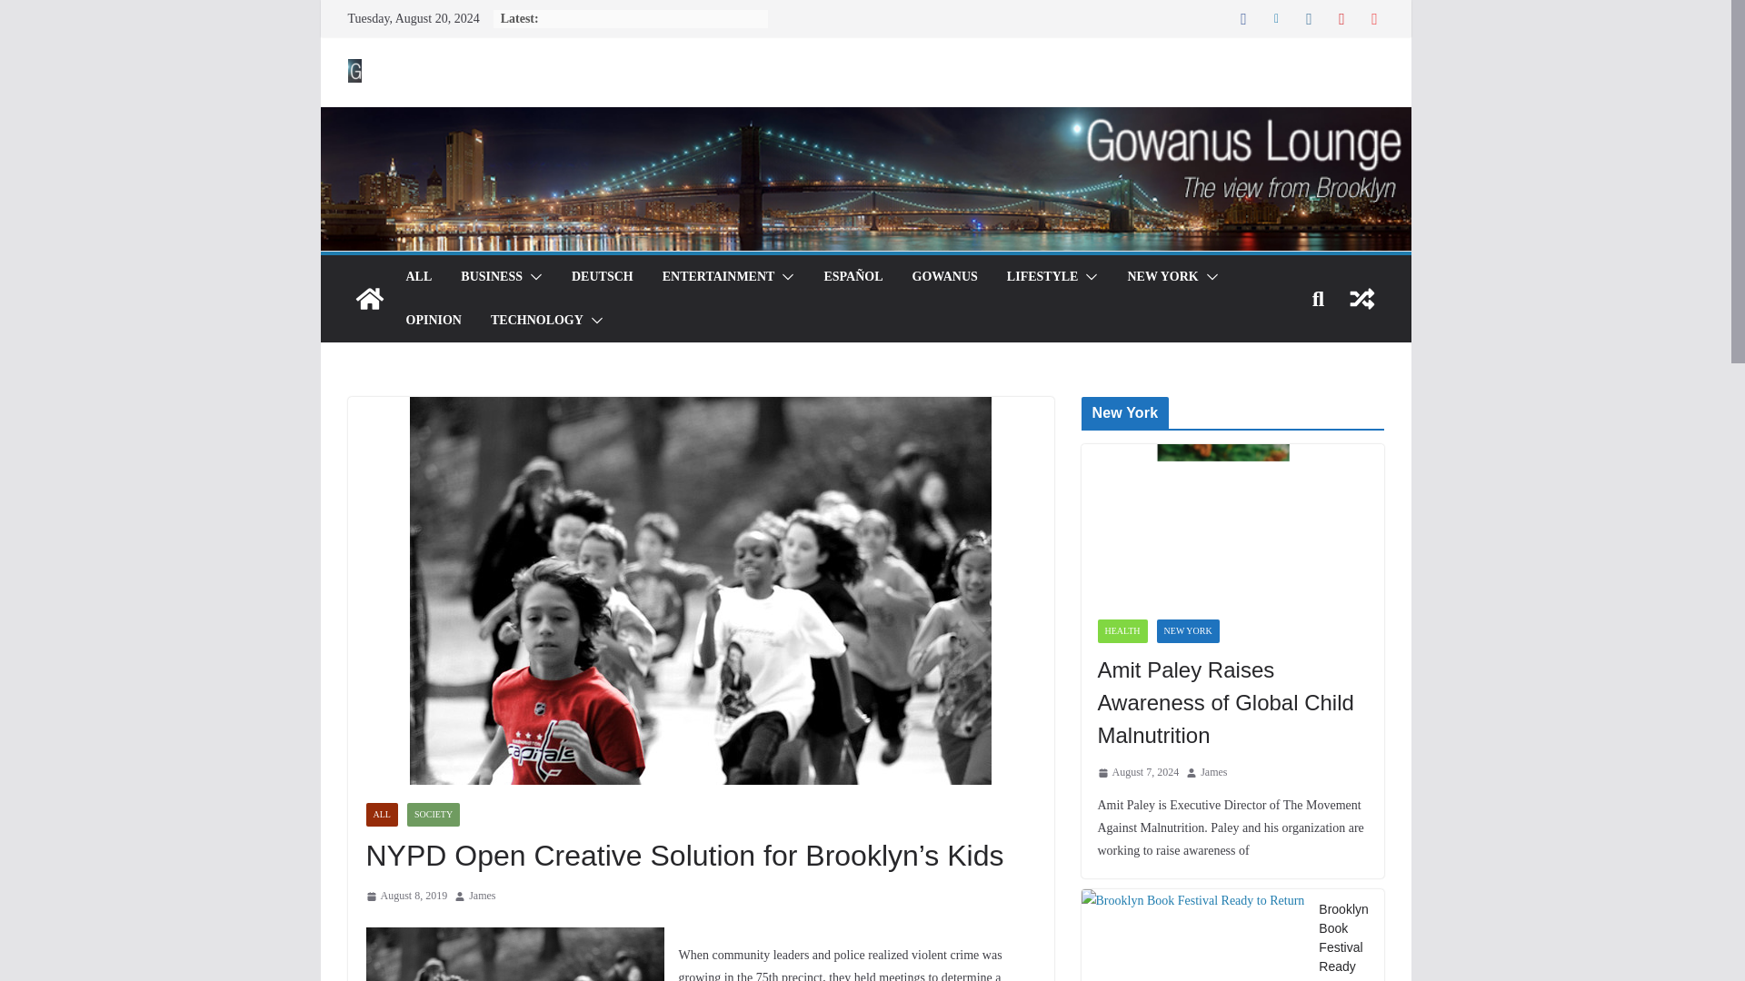 Image resolution: width=1745 pixels, height=981 pixels. I want to click on SOCIETY, so click(433, 815).